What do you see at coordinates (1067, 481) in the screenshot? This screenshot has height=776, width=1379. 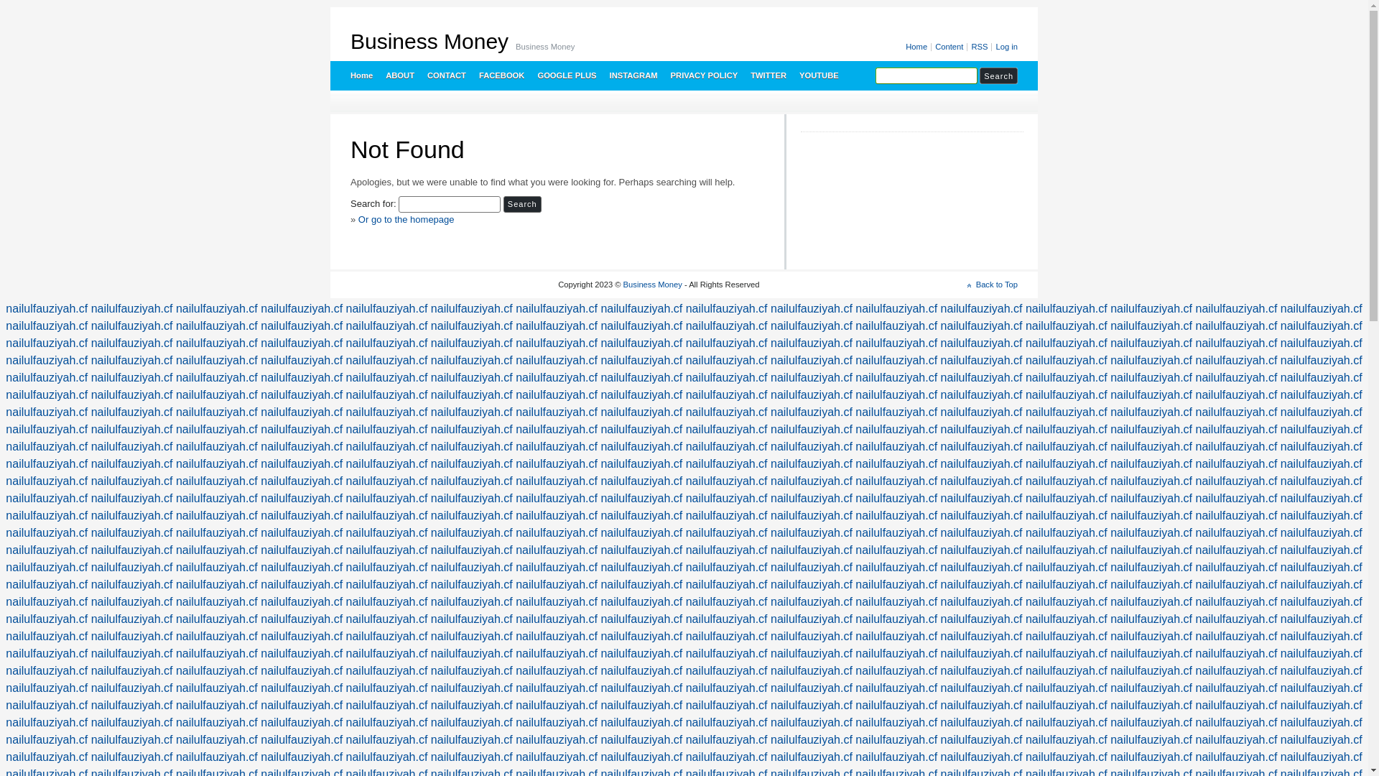 I see `nailulfauziyah.cf` at bounding box center [1067, 481].